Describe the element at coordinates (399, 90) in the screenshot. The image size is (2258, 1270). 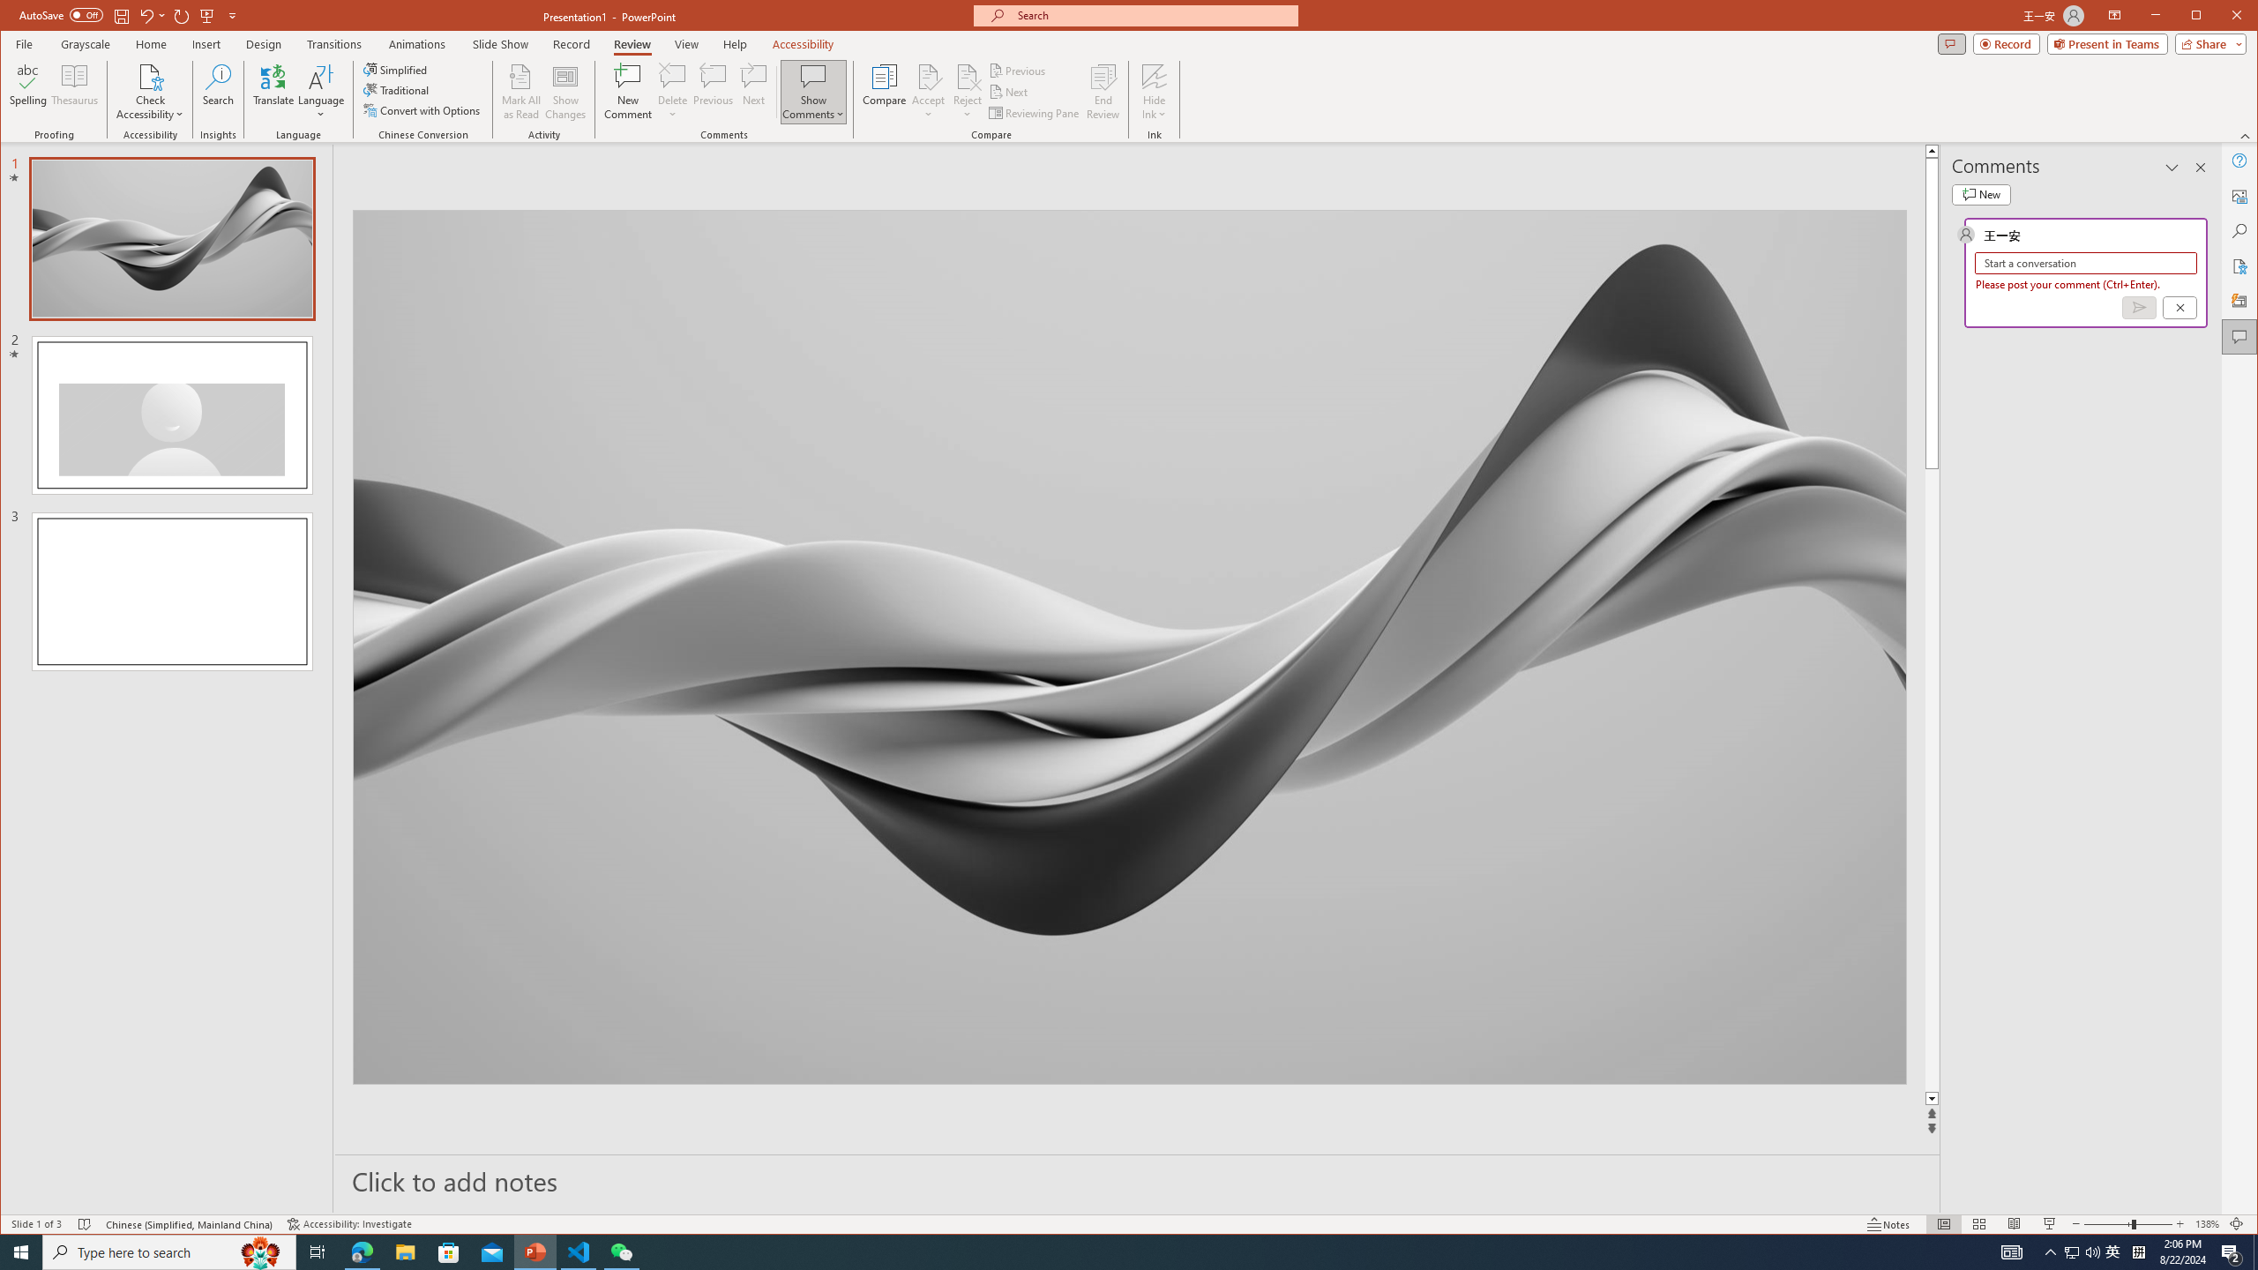
I see `Traditional` at that location.